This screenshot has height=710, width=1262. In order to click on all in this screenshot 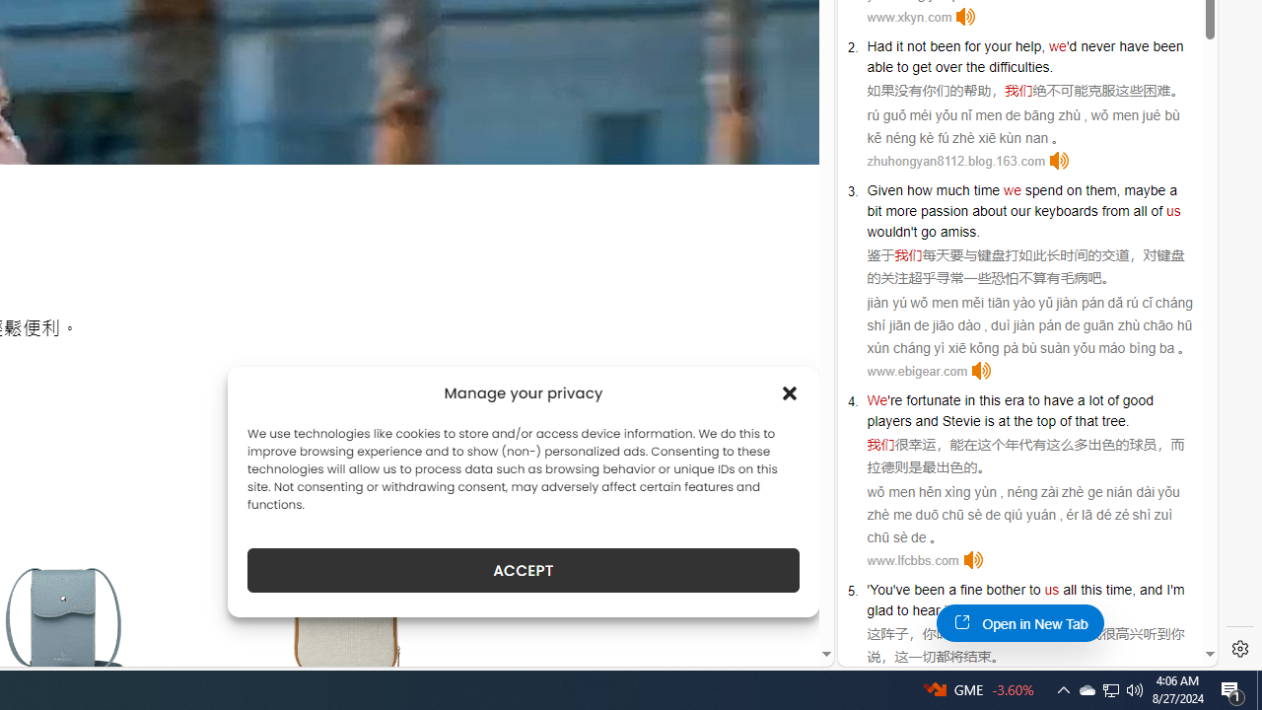, I will do `click(1070, 590)`.